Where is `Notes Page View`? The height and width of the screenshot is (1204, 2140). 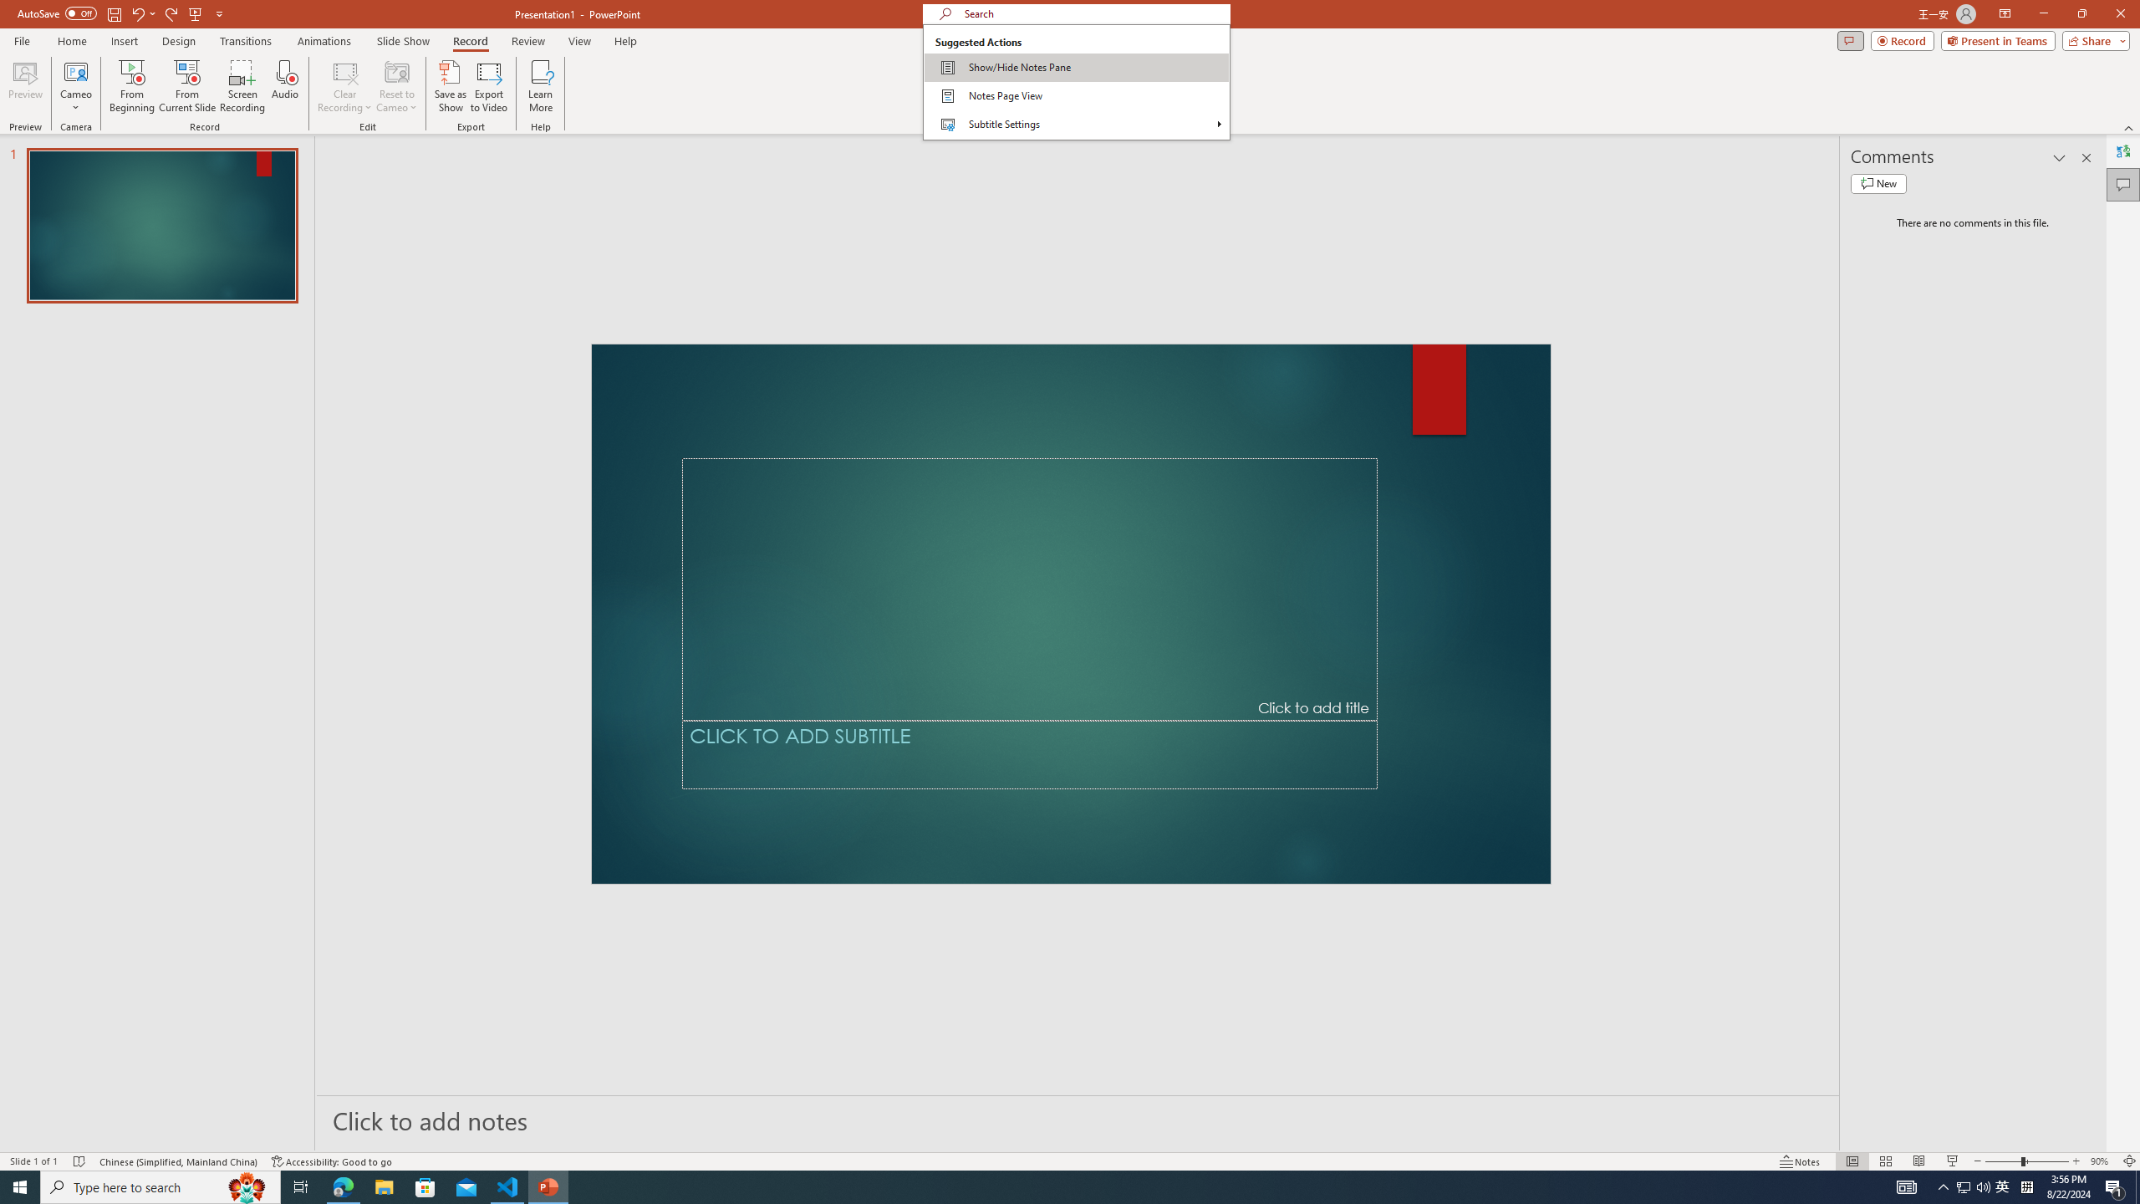
Notes Page View is located at coordinates (1076, 95).